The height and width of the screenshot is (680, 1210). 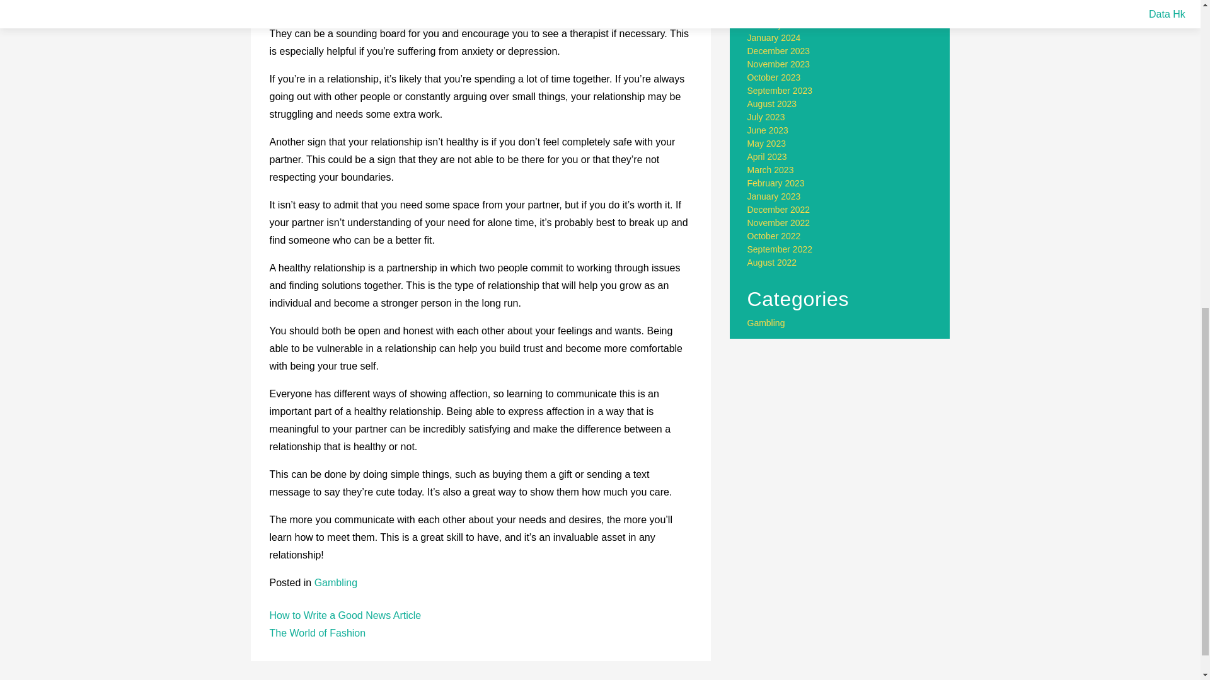 What do you see at coordinates (318, 633) in the screenshot?
I see `The World of Fashion` at bounding box center [318, 633].